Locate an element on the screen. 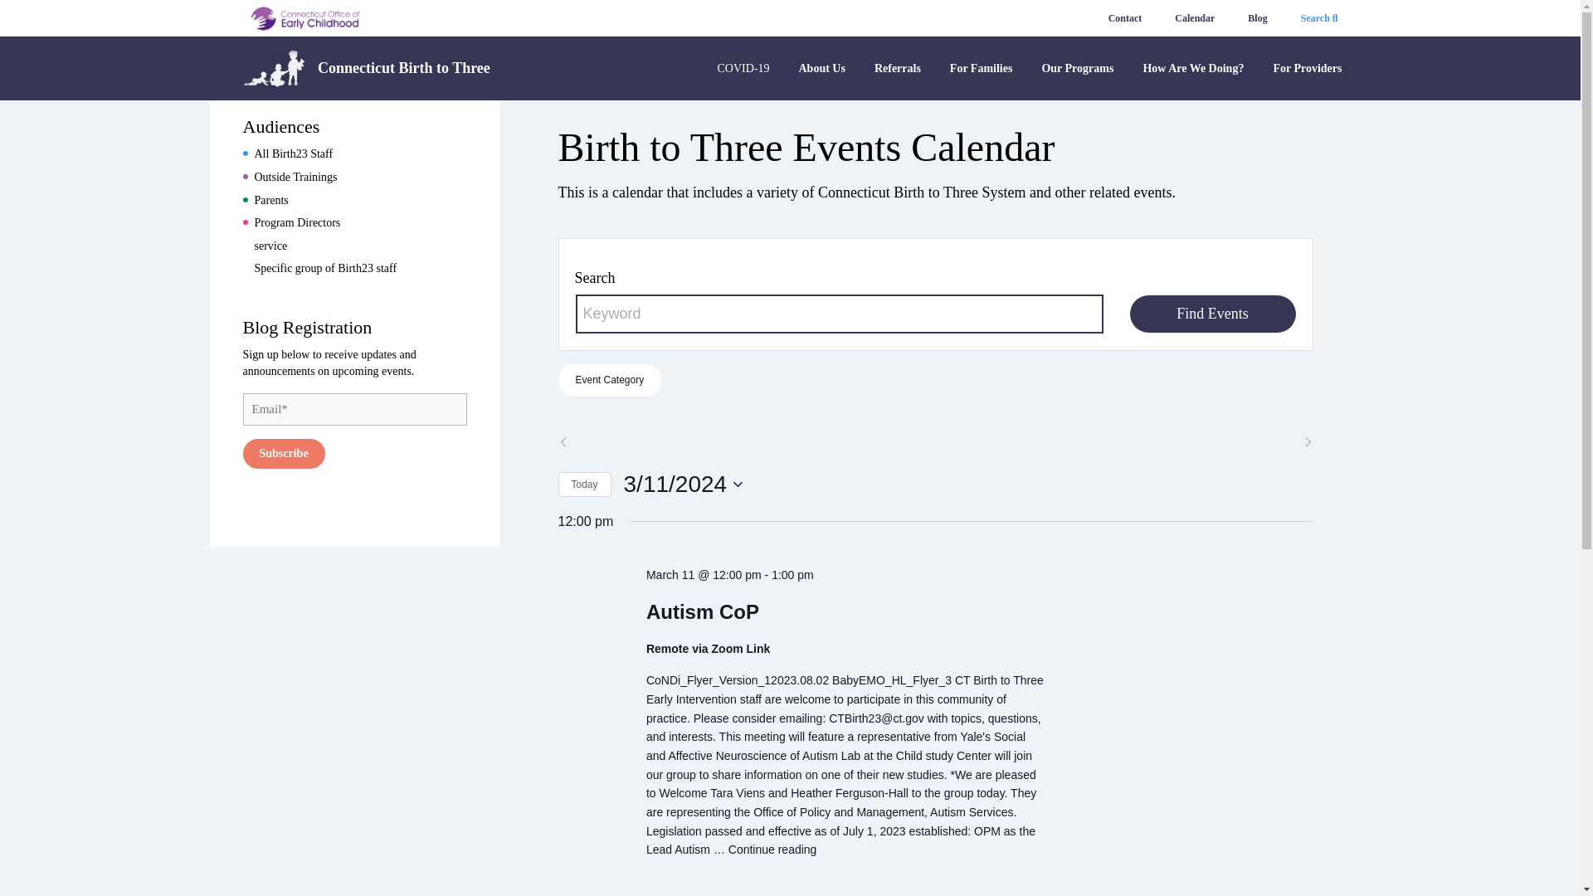  Next day is located at coordinates (1308, 441).